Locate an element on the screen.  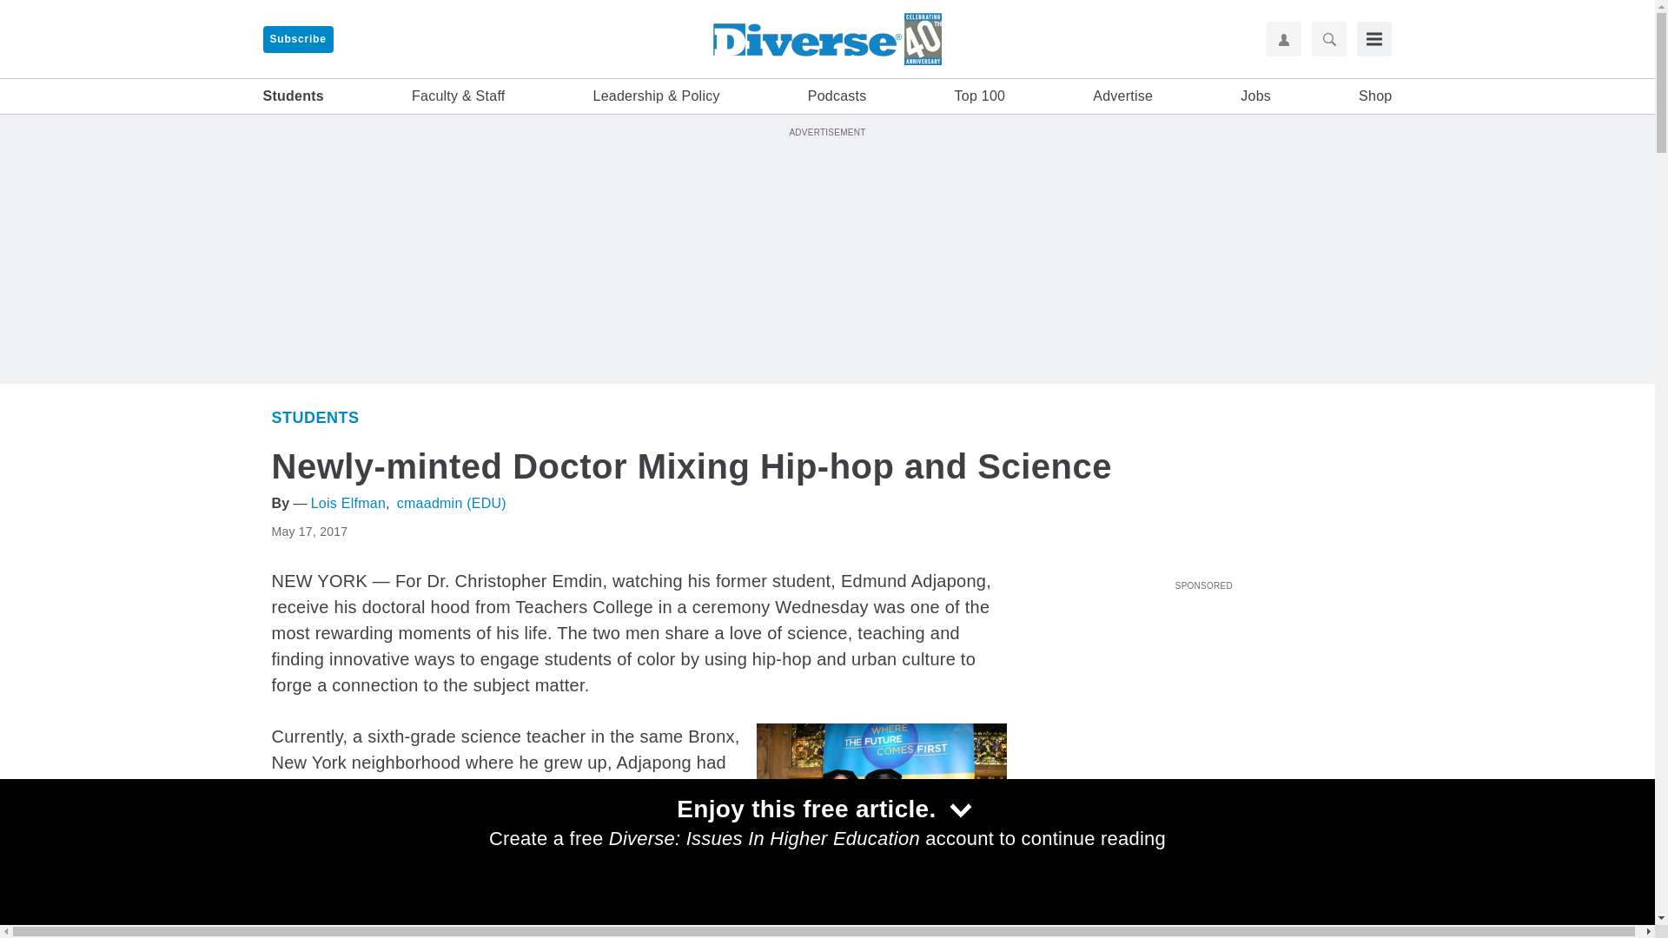
Jobs is located at coordinates (1256, 96).